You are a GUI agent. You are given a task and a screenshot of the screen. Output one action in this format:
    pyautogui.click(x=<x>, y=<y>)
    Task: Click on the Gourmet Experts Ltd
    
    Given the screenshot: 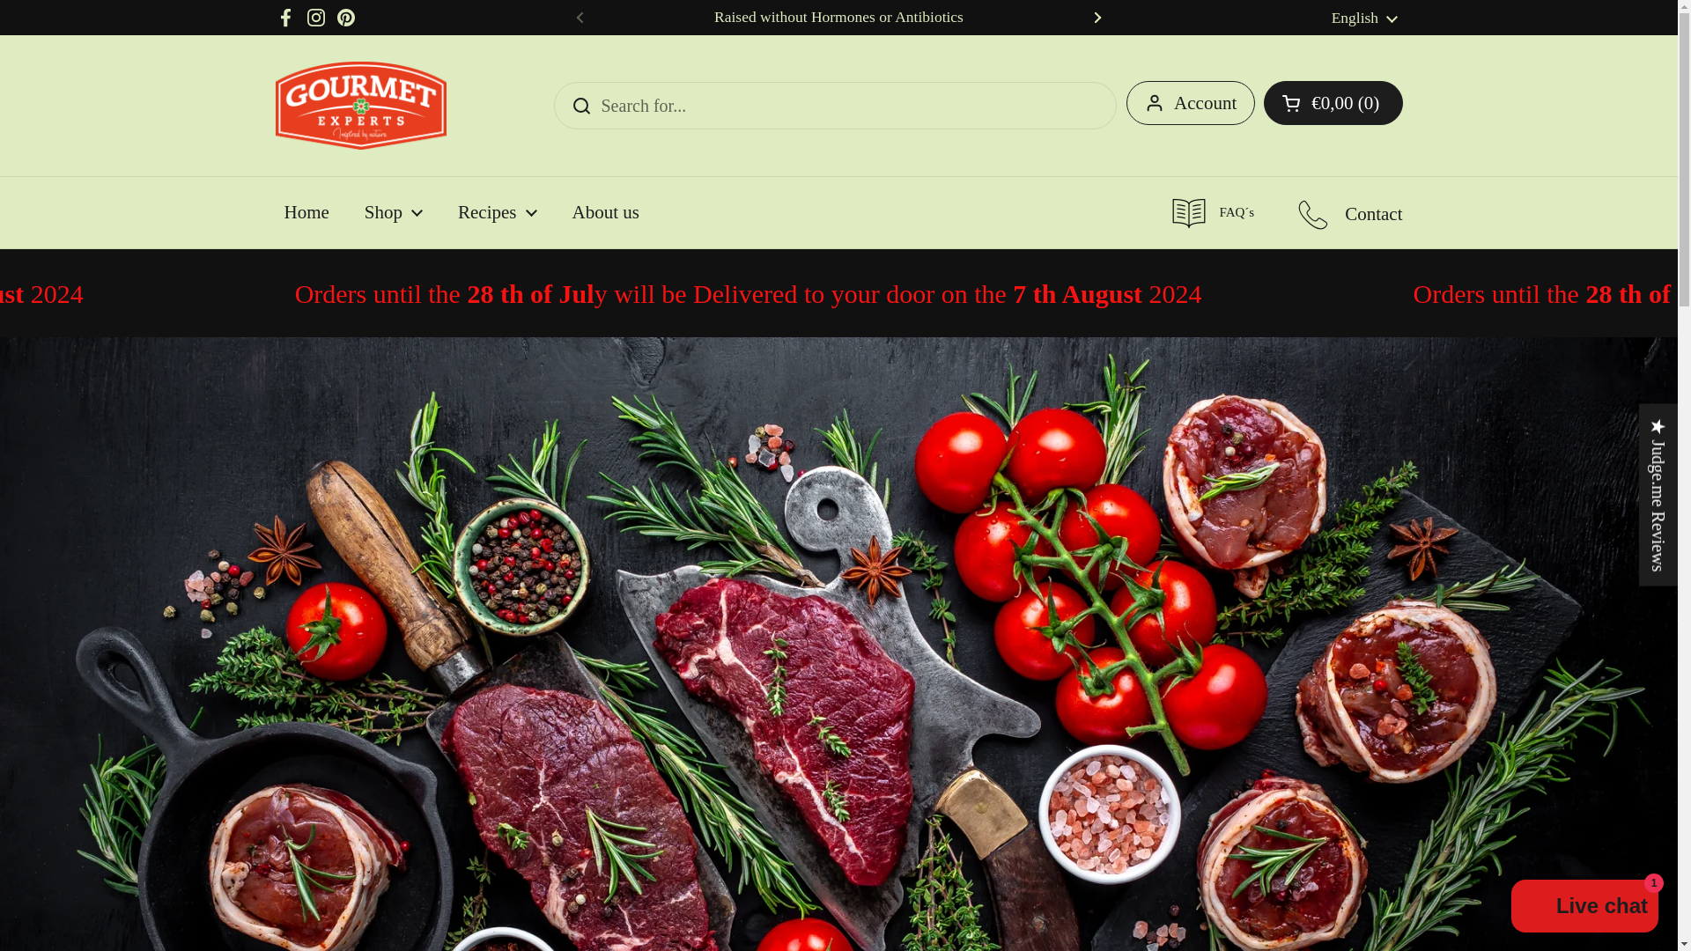 What is the action you would take?
    pyautogui.click(x=359, y=106)
    